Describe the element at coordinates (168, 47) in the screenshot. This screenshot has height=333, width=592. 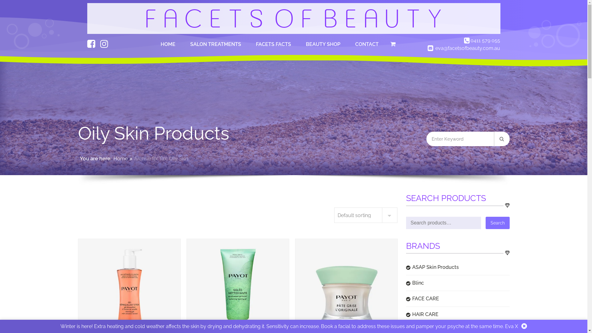
I see `HOME` at that location.